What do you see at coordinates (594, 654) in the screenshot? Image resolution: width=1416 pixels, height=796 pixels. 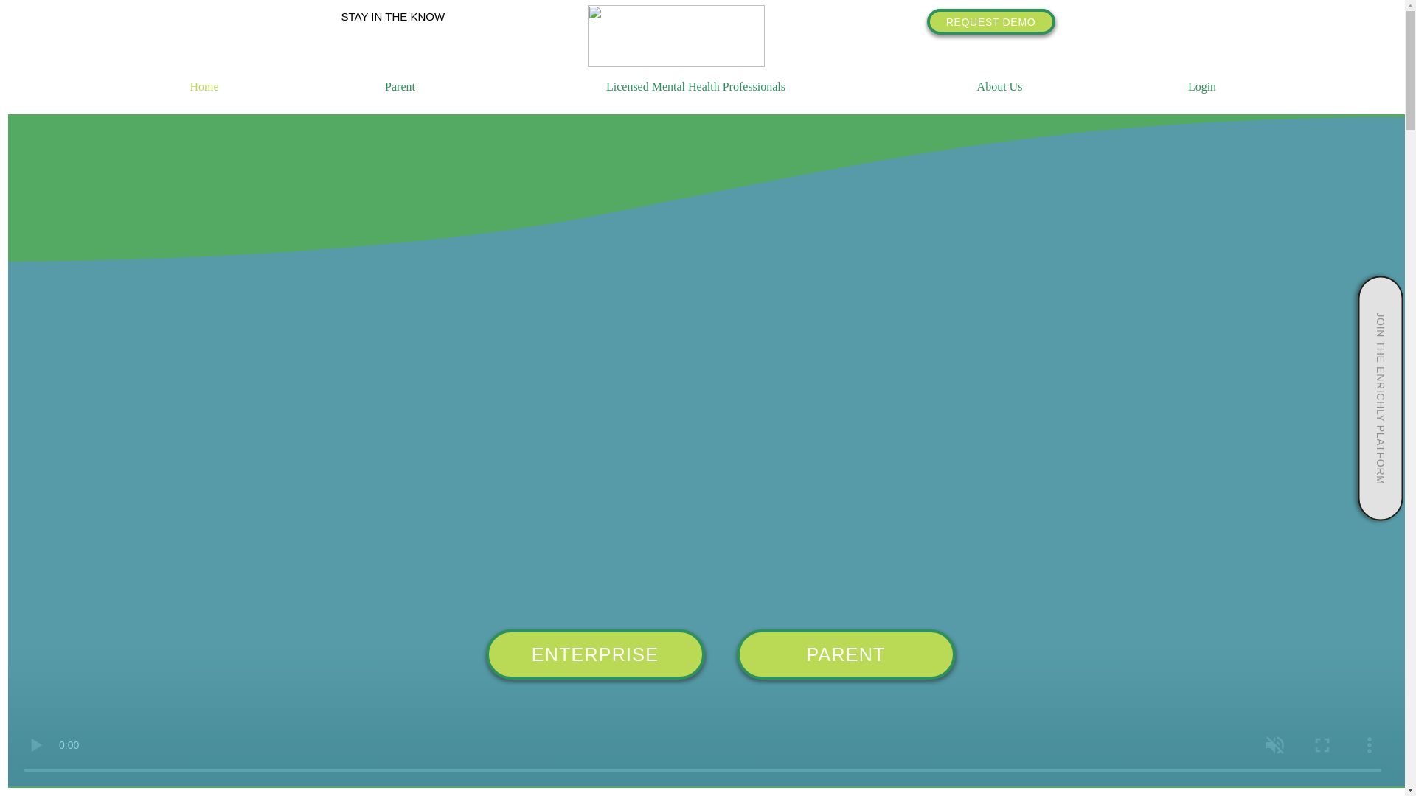 I see `ENTERPRISE` at bounding box center [594, 654].